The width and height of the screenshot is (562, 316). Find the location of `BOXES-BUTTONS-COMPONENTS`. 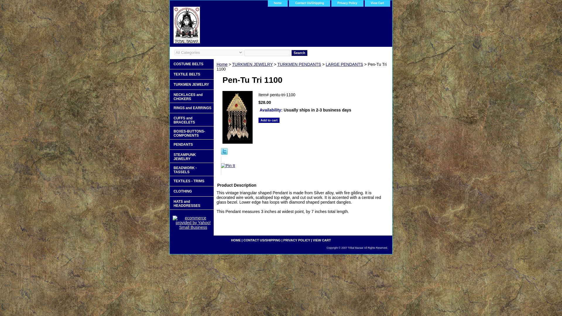

BOXES-BUTTONS-COMPONENTS is located at coordinates (191, 133).